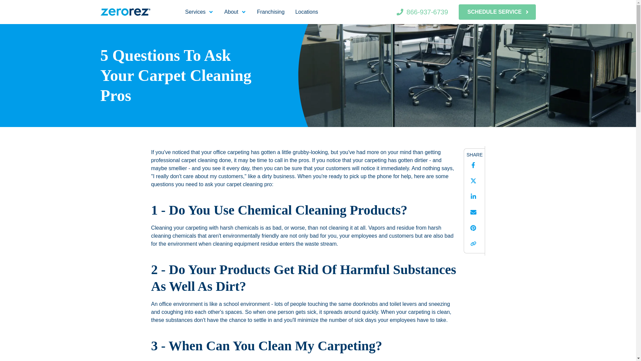  Describe the element at coordinates (306, 12) in the screenshot. I see `Locations` at that location.